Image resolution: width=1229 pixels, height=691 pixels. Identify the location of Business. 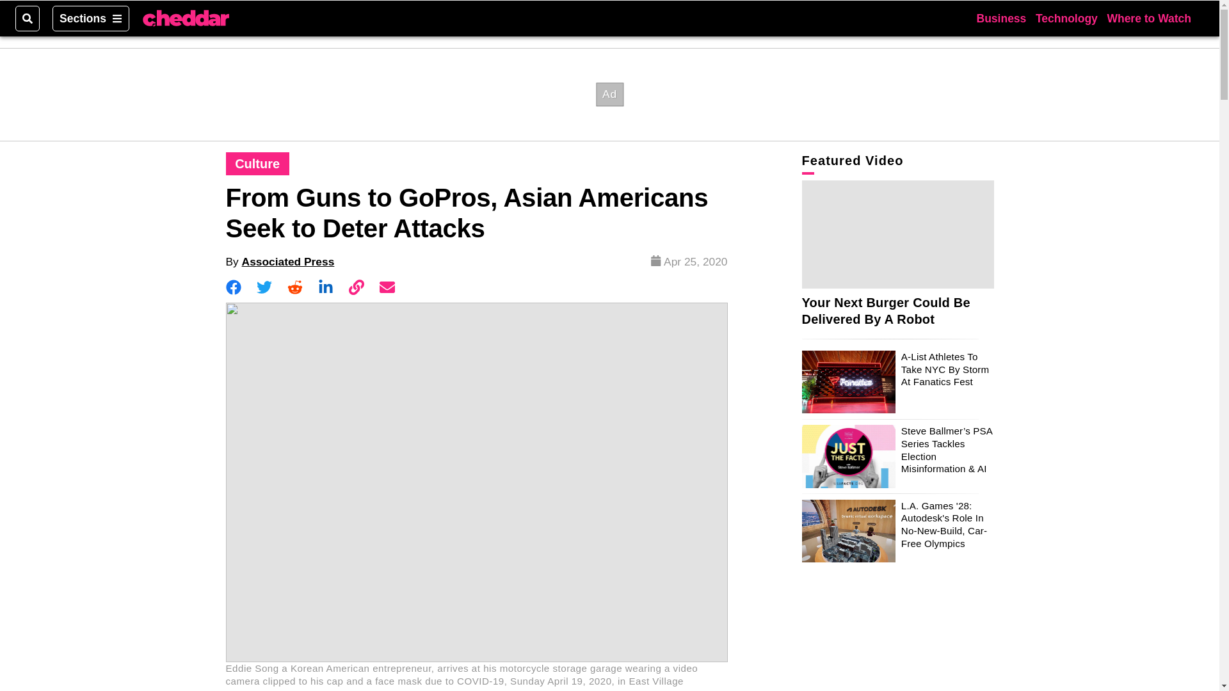
(1001, 18).